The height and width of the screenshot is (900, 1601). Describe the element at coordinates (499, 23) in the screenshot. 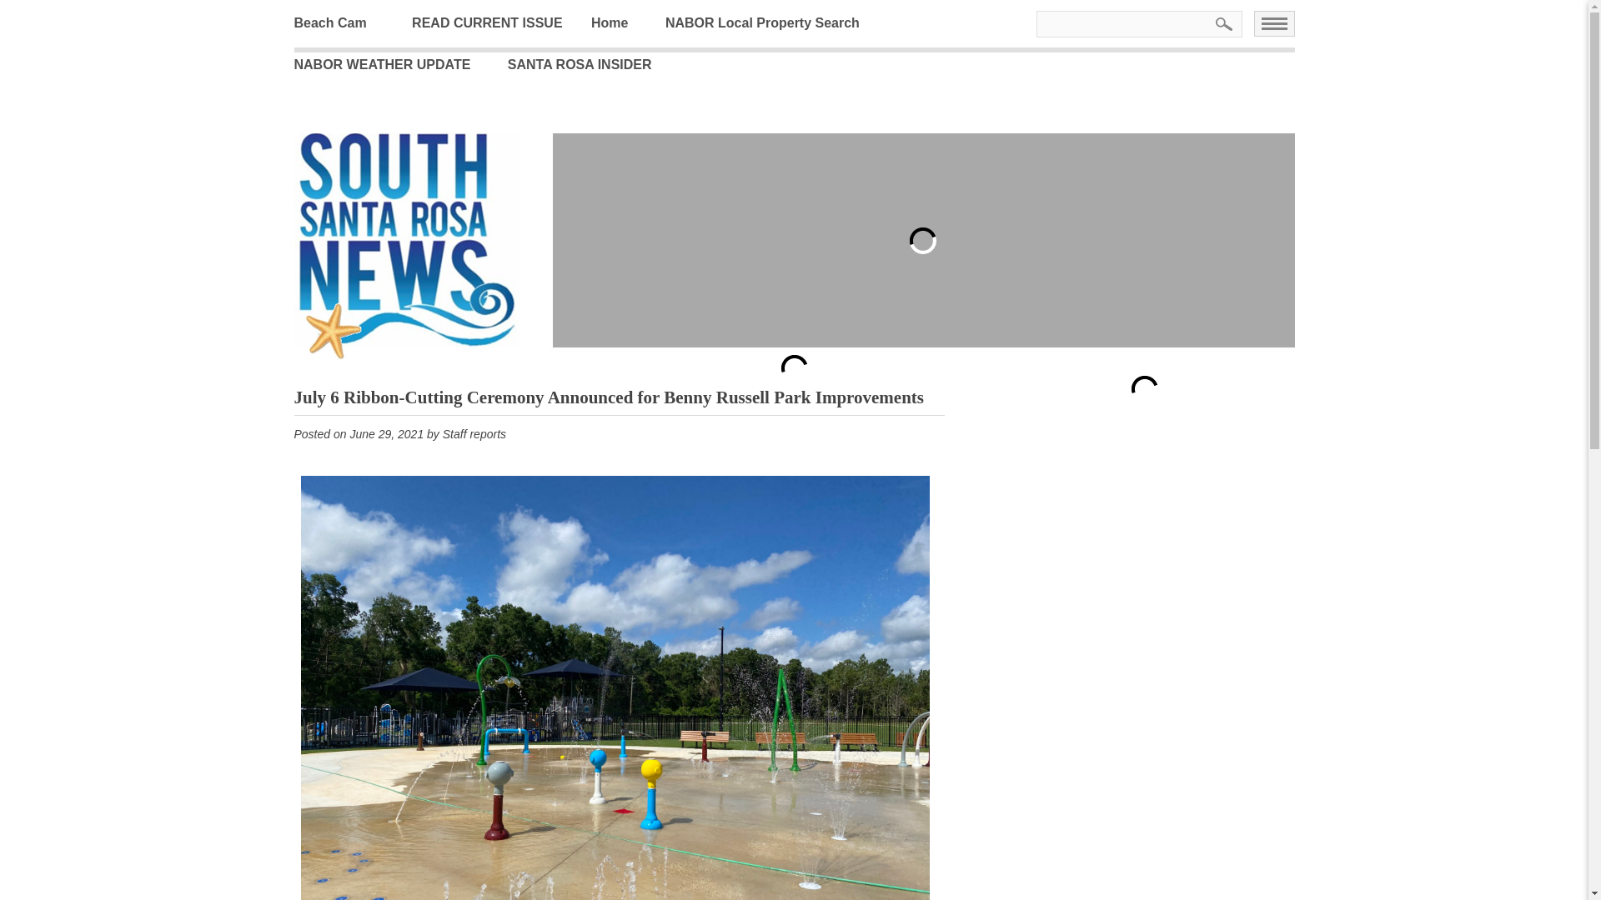

I see `READ CURRENT ISSUE` at that location.